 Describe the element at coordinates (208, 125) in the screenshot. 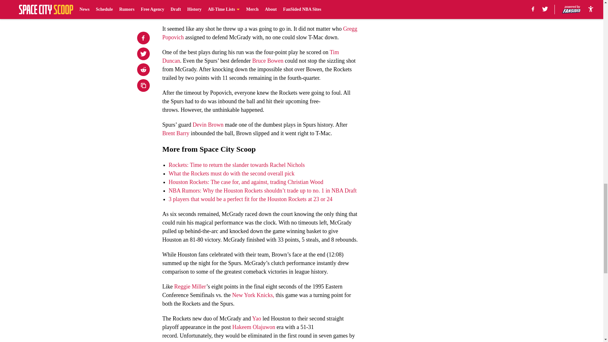

I see `Devin Brown` at that location.